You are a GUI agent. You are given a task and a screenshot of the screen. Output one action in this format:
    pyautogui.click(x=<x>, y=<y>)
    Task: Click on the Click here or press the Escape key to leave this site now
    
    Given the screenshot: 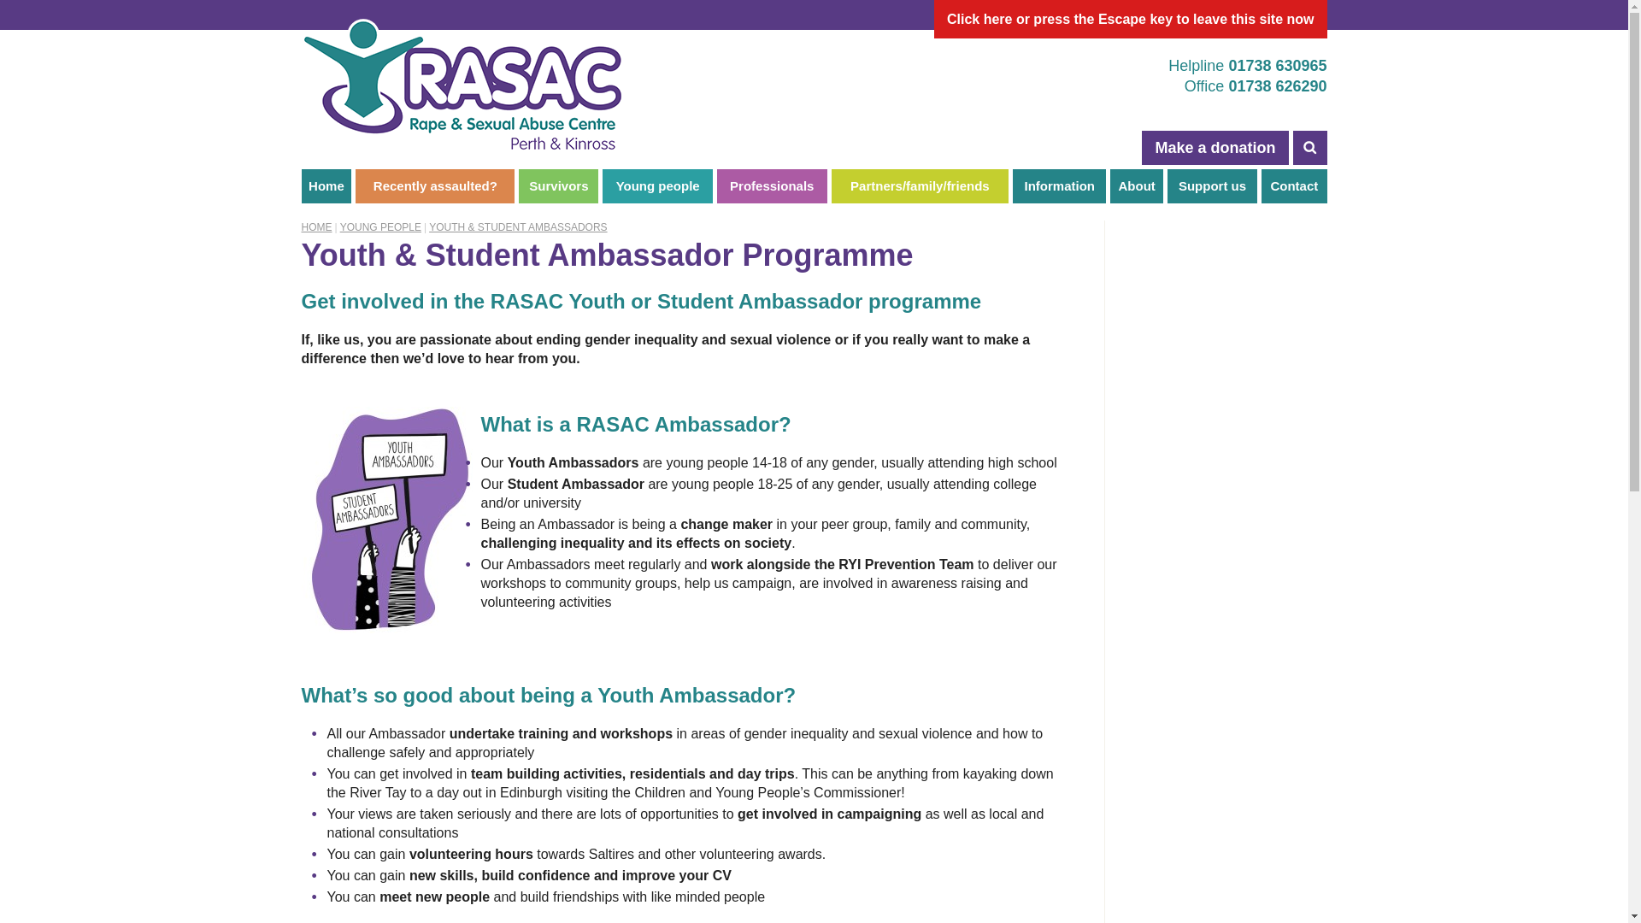 What is the action you would take?
    pyautogui.click(x=1130, y=19)
    